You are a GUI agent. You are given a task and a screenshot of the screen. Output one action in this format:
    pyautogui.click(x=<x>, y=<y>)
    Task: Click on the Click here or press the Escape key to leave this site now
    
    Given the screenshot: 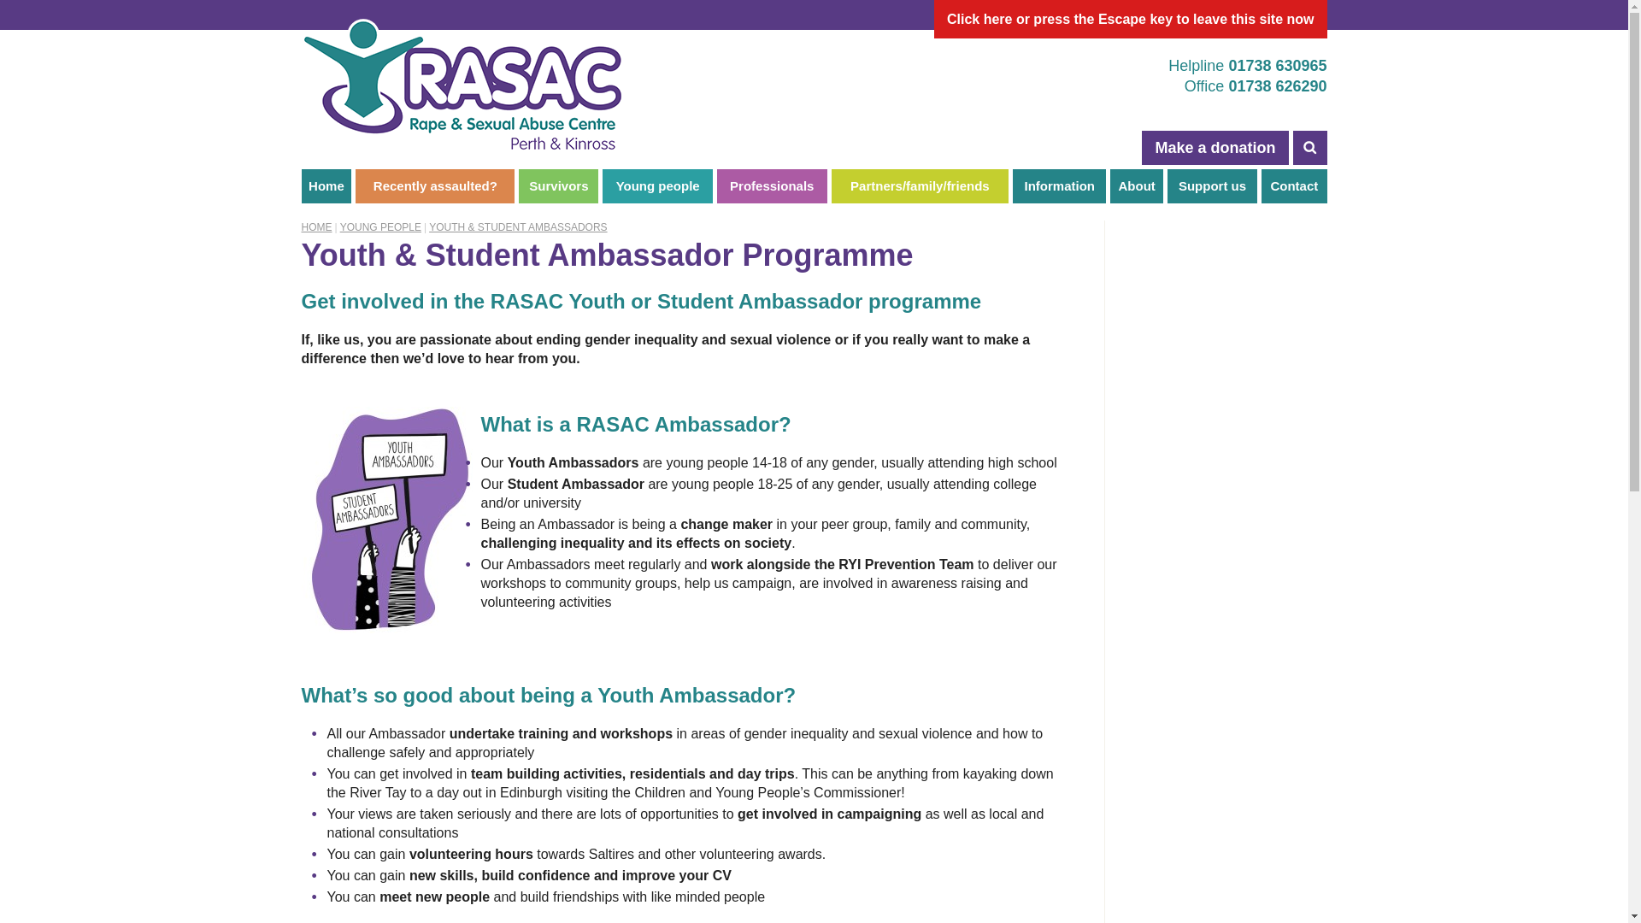 What is the action you would take?
    pyautogui.click(x=1130, y=19)
    